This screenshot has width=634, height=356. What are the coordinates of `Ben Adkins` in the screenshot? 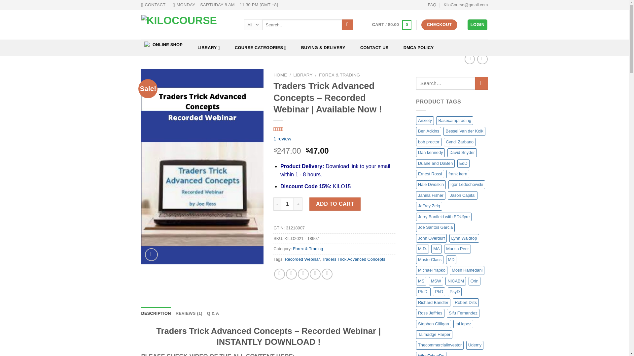 It's located at (429, 131).